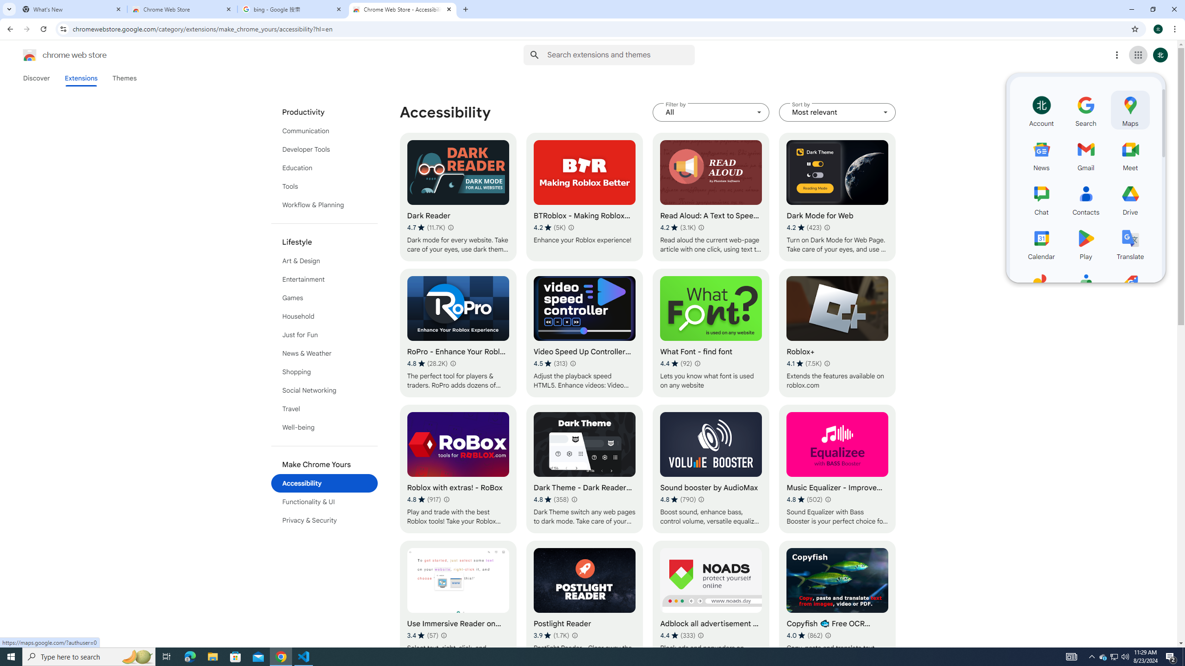 The image size is (1185, 666). Describe the element at coordinates (324, 130) in the screenshot. I see `Communication` at that location.